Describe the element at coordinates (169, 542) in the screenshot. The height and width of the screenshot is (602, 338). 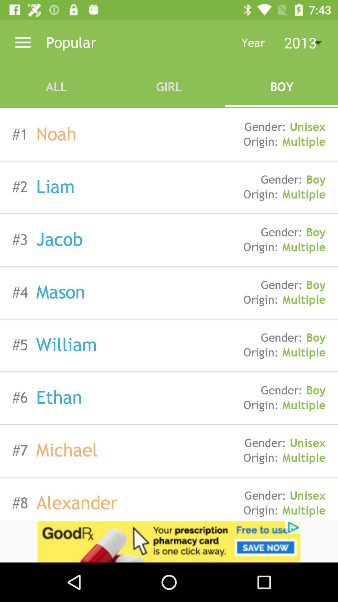
I see `advertisement page` at that location.